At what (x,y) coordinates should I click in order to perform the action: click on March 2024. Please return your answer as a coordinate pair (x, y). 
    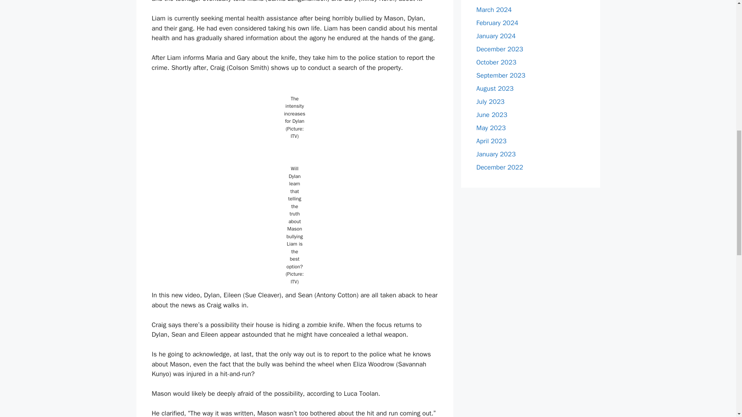
    Looking at the image, I should click on (494, 9).